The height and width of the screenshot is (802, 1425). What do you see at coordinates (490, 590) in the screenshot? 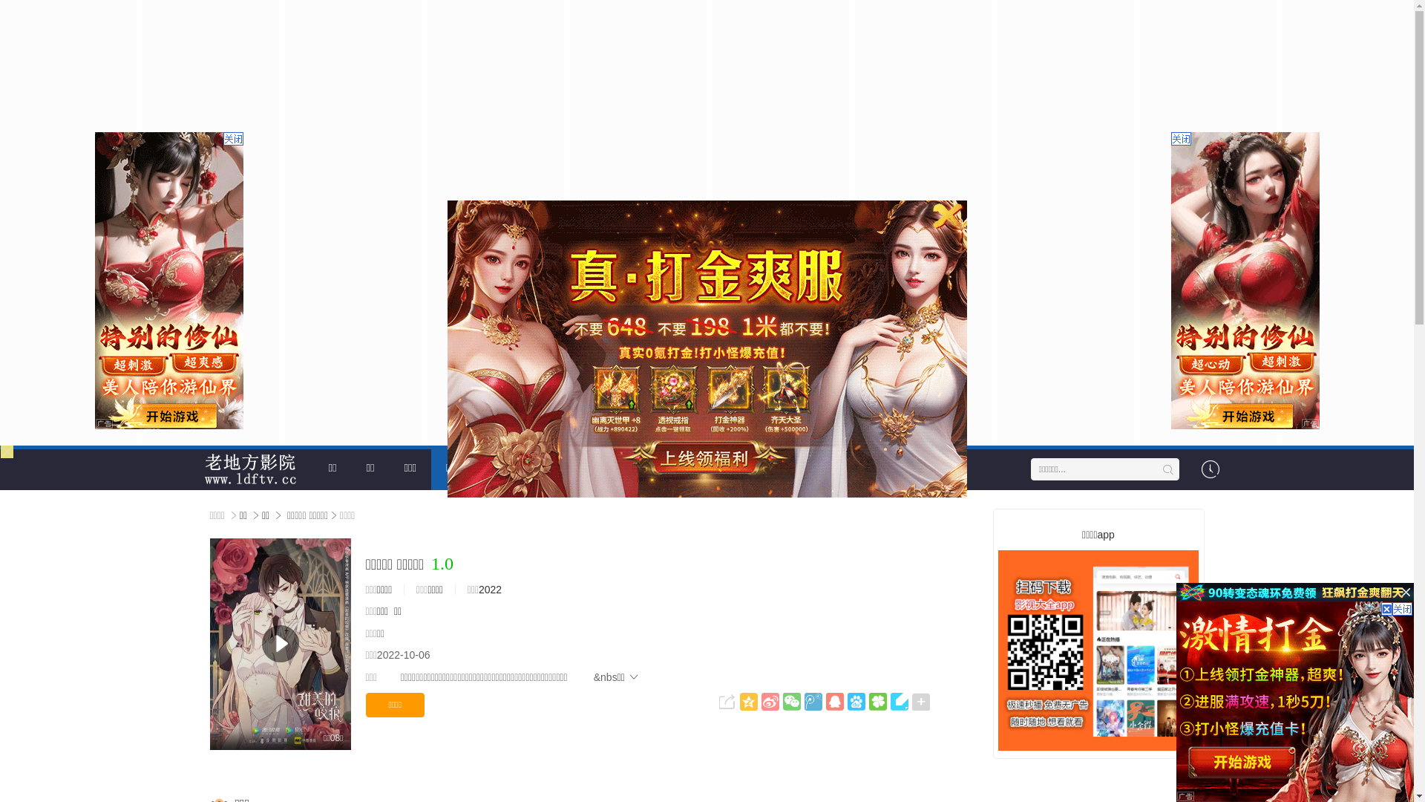
I see `2022` at bounding box center [490, 590].